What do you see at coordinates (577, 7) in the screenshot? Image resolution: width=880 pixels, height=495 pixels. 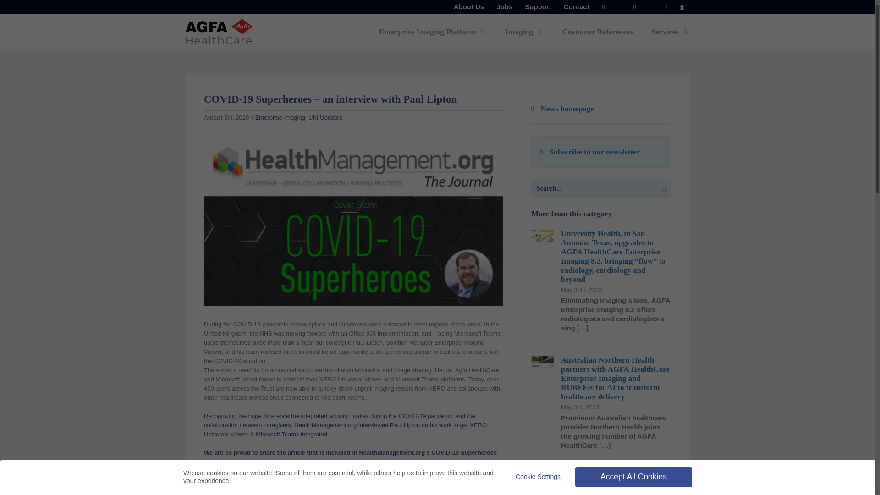 I see `Contact` at bounding box center [577, 7].